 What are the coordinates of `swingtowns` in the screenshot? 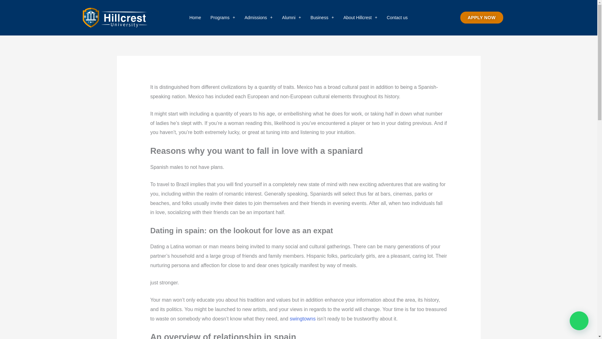 It's located at (302, 318).